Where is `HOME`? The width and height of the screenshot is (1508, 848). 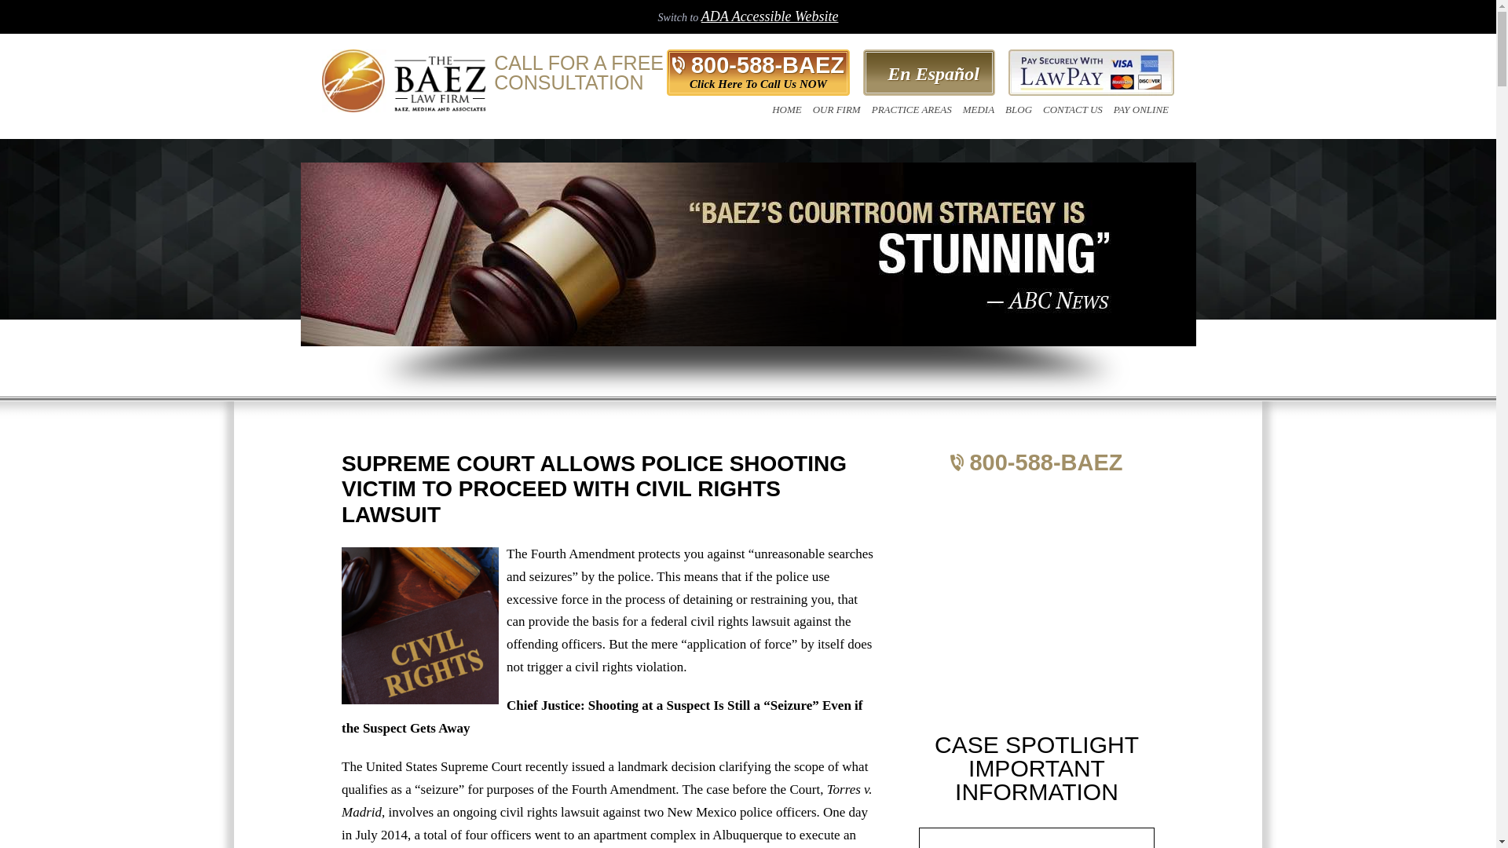 HOME is located at coordinates (786, 109).